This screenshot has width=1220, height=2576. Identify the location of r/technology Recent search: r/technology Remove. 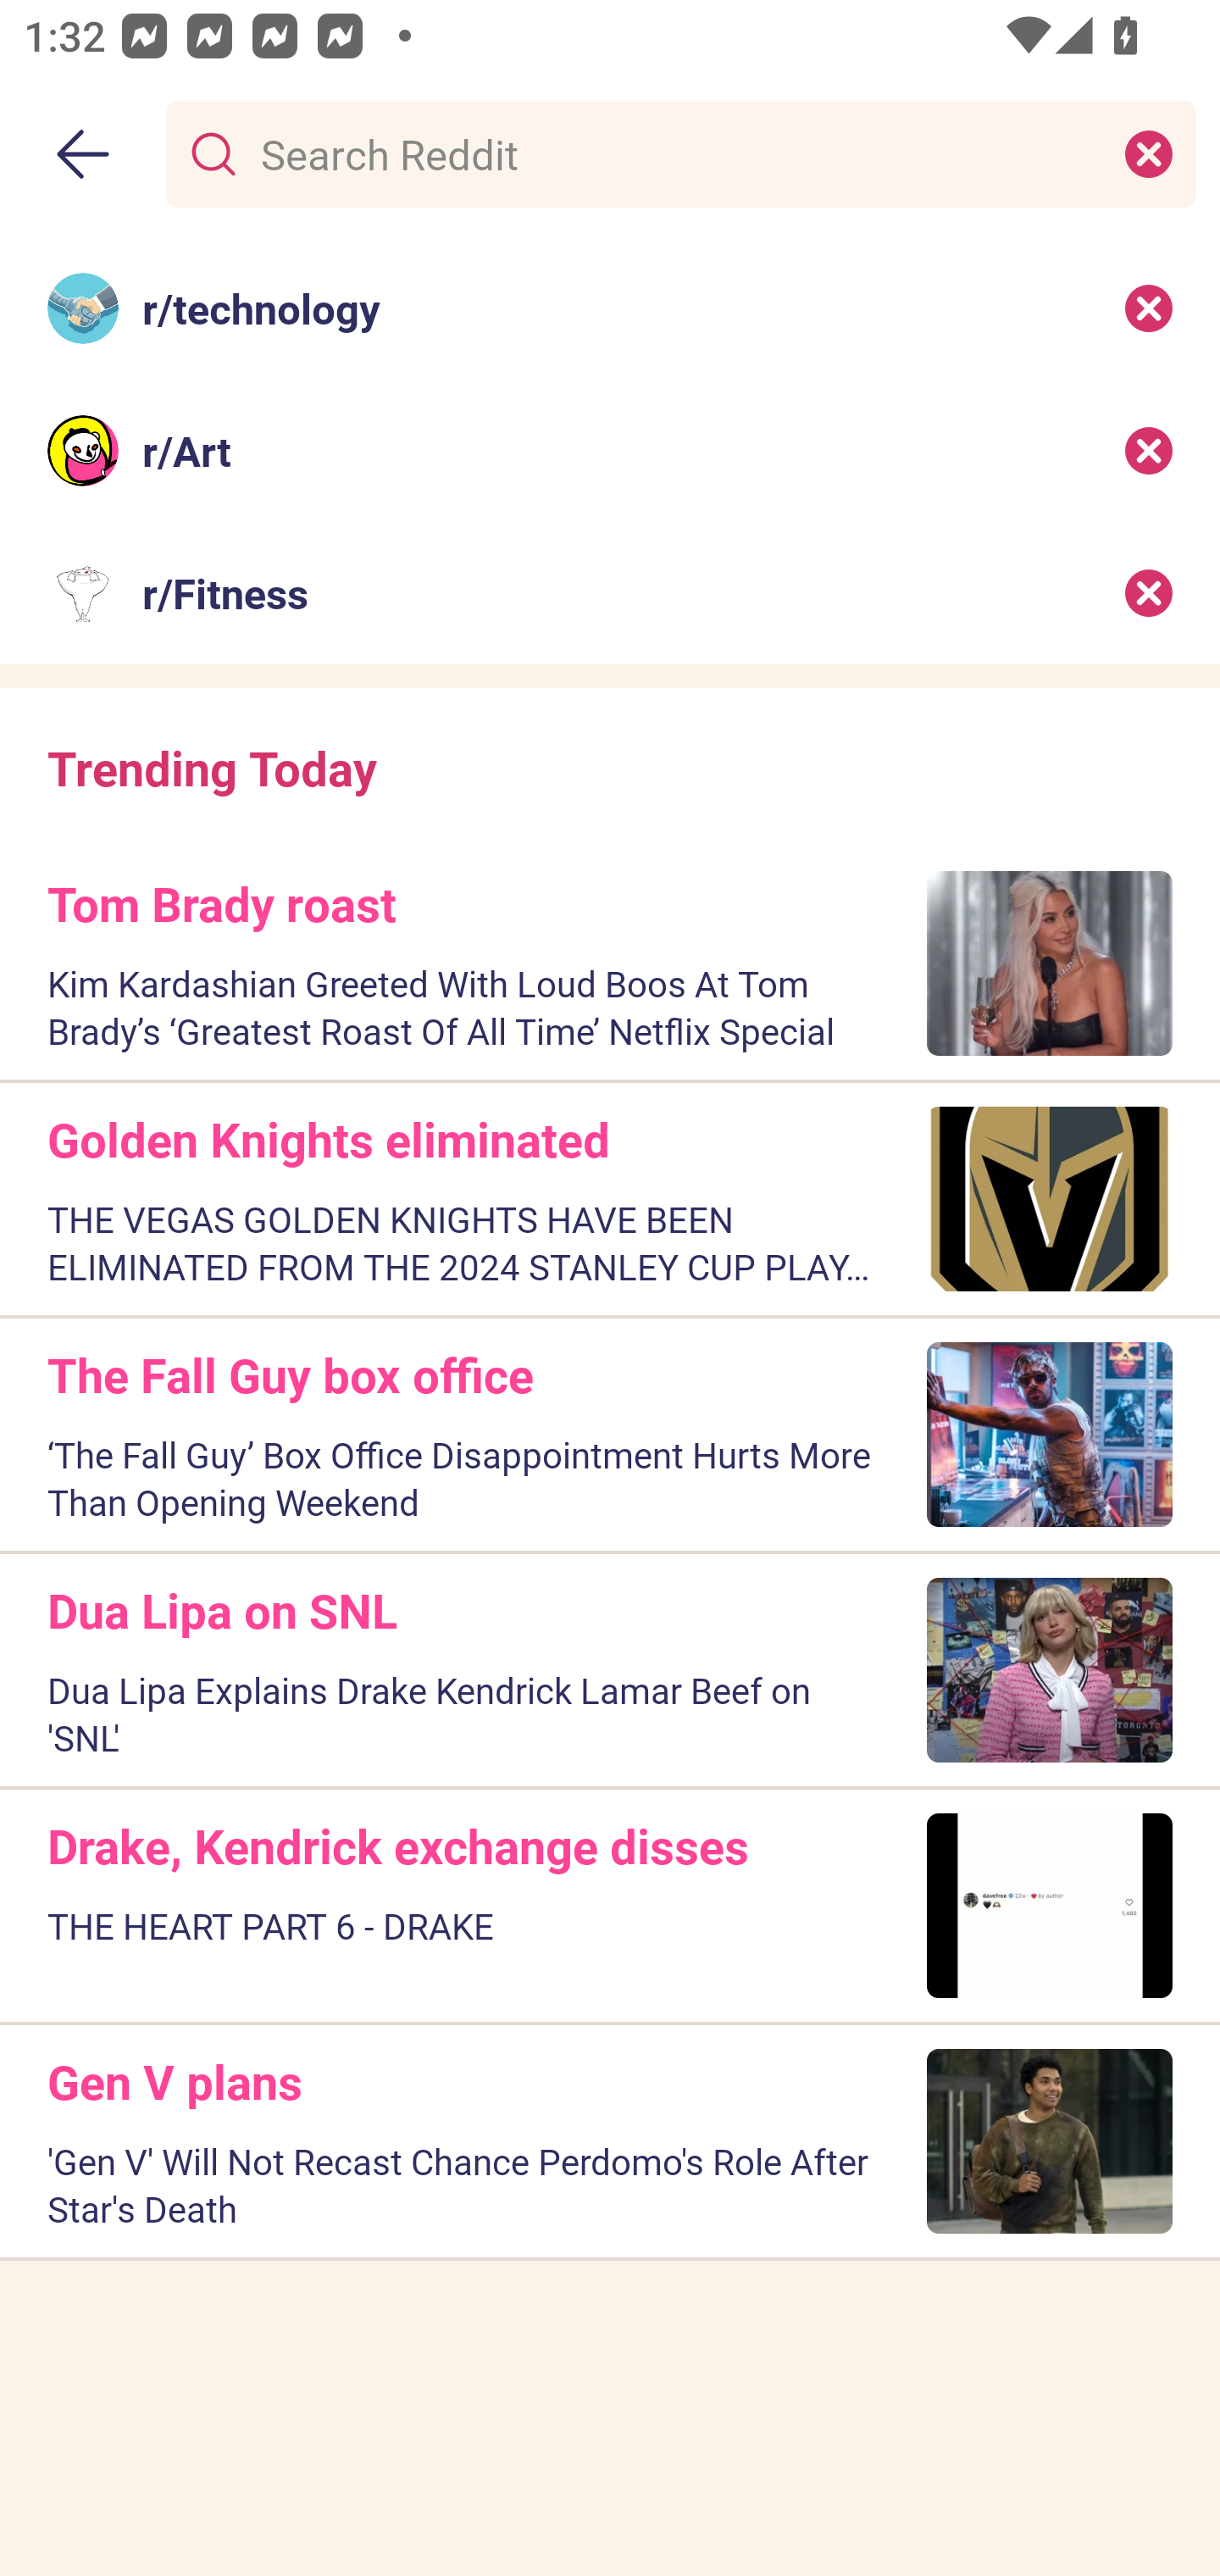
(610, 307).